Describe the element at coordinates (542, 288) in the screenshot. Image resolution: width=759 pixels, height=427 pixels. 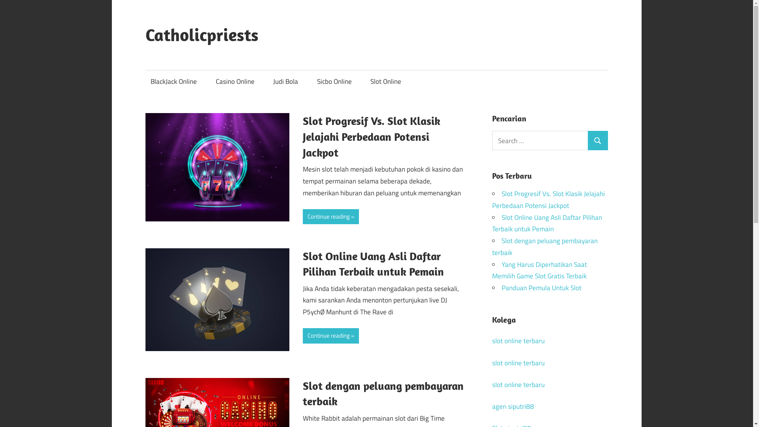
I see `Panduan Pemula Untuk Slot` at that location.